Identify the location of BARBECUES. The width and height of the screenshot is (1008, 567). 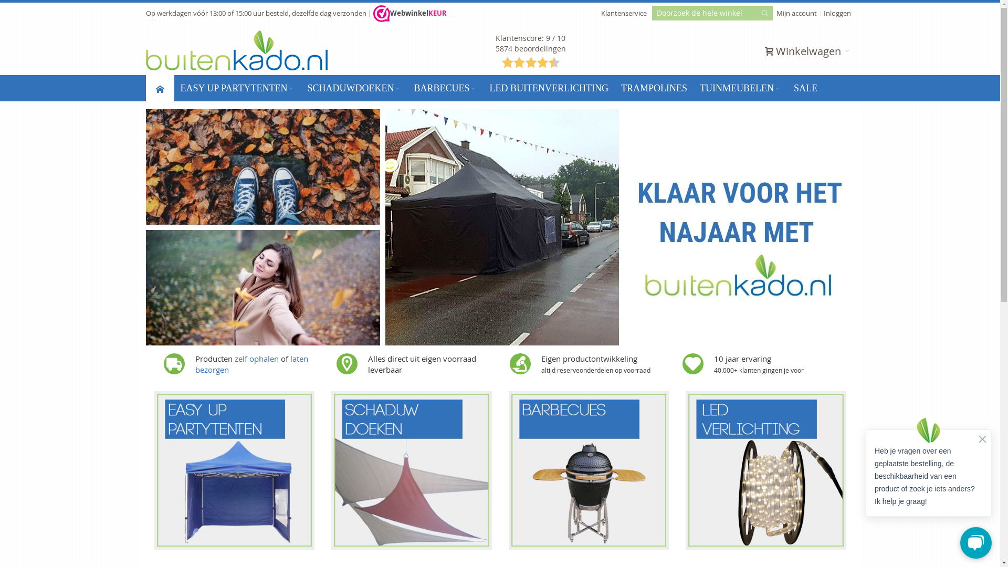
(445, 88).